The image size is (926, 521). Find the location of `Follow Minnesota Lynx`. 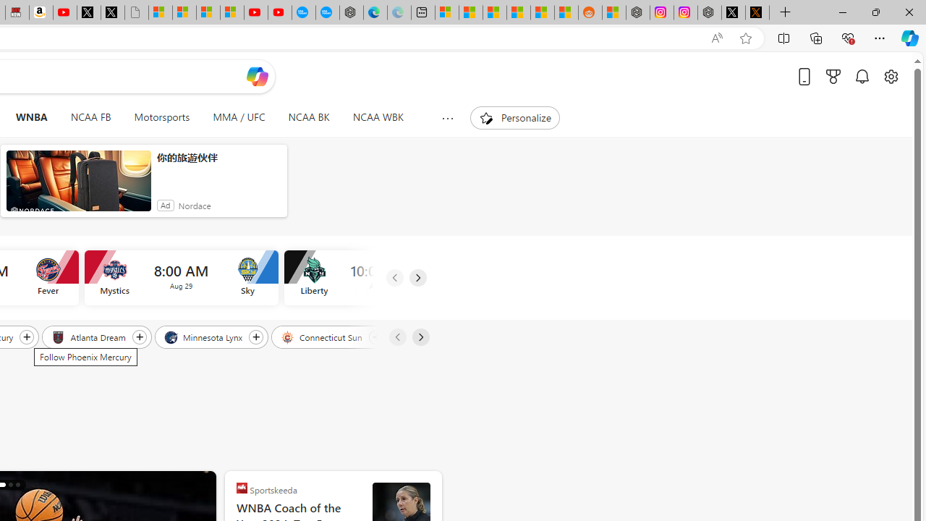

Follow Minnesota Lynx is located at coordinates (256, 336).